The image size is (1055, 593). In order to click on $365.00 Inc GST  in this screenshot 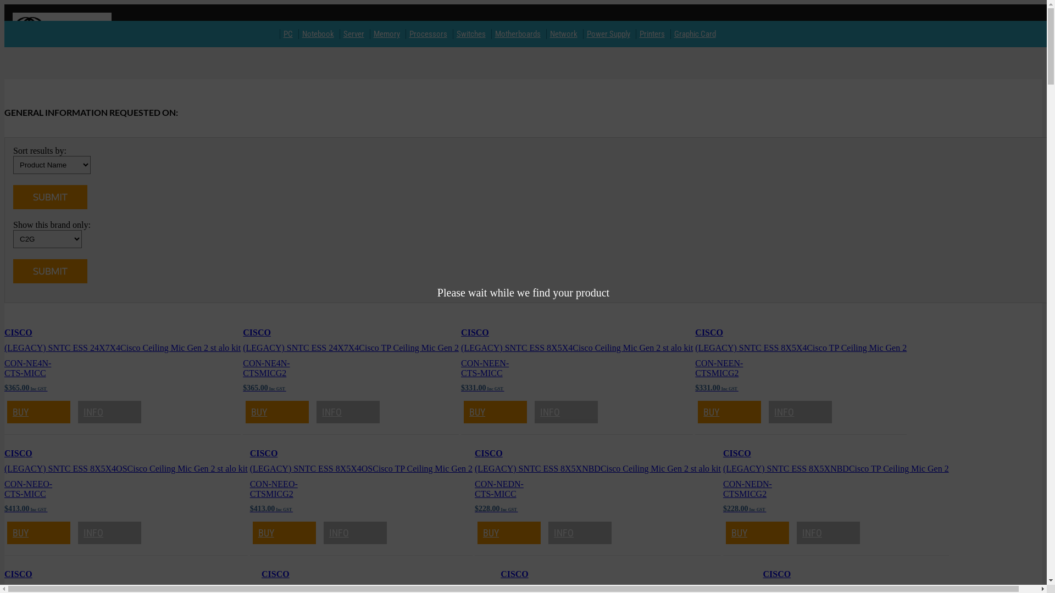, I will do `click(26, 388)`.